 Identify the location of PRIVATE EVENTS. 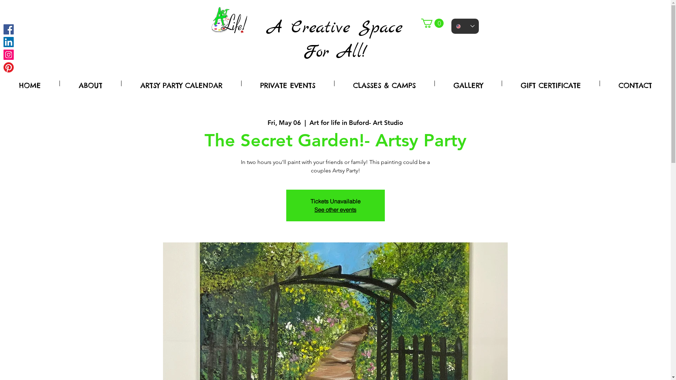
(288, 83).